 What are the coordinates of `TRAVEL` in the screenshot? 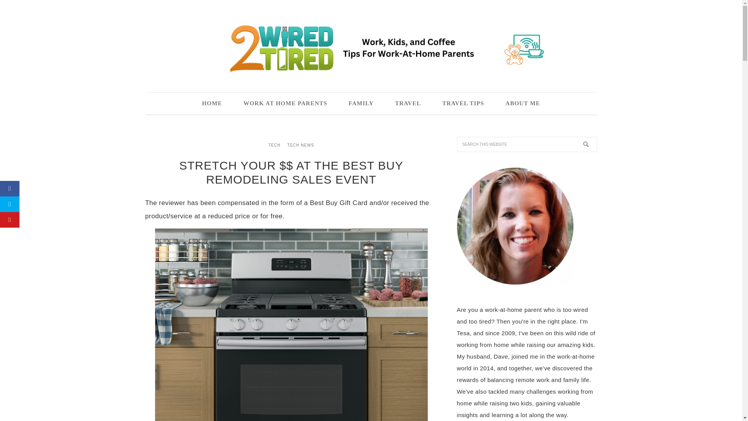 It's located at (408, 103).